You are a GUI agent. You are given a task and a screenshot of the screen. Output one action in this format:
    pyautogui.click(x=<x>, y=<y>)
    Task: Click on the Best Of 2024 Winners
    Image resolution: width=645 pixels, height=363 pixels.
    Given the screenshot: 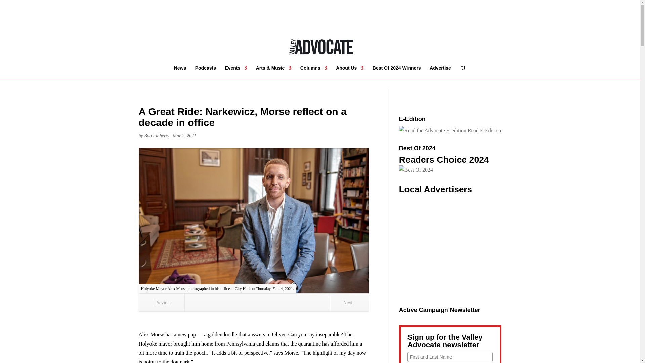 What is the action you would take?
    pyautogui.click(x=397, y=73)
    